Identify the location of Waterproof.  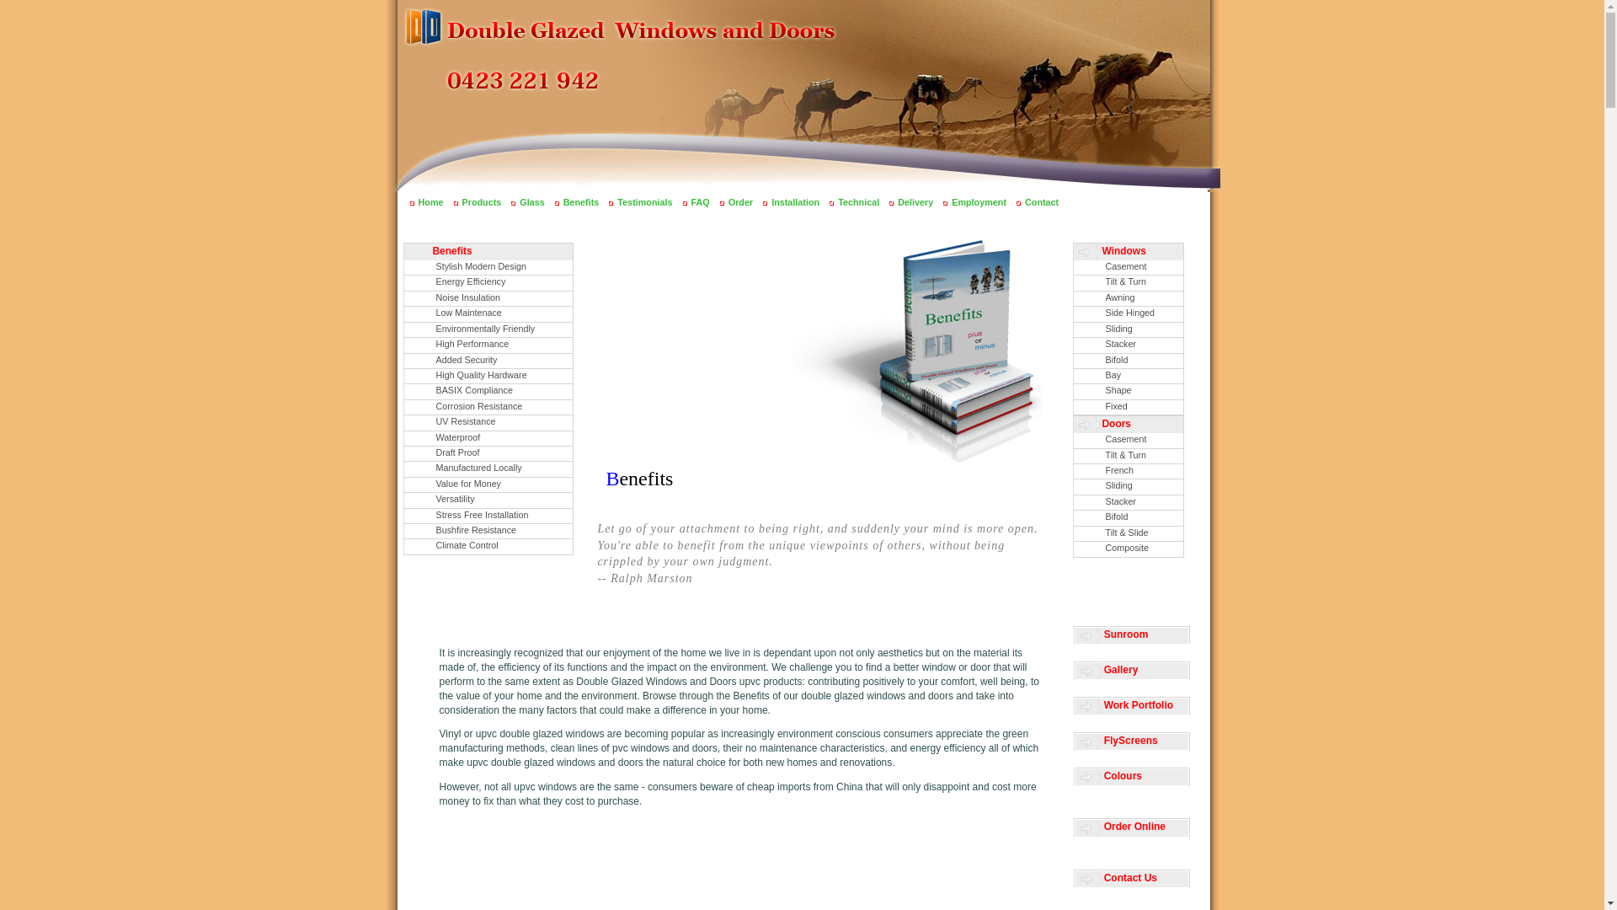
(488, 438).